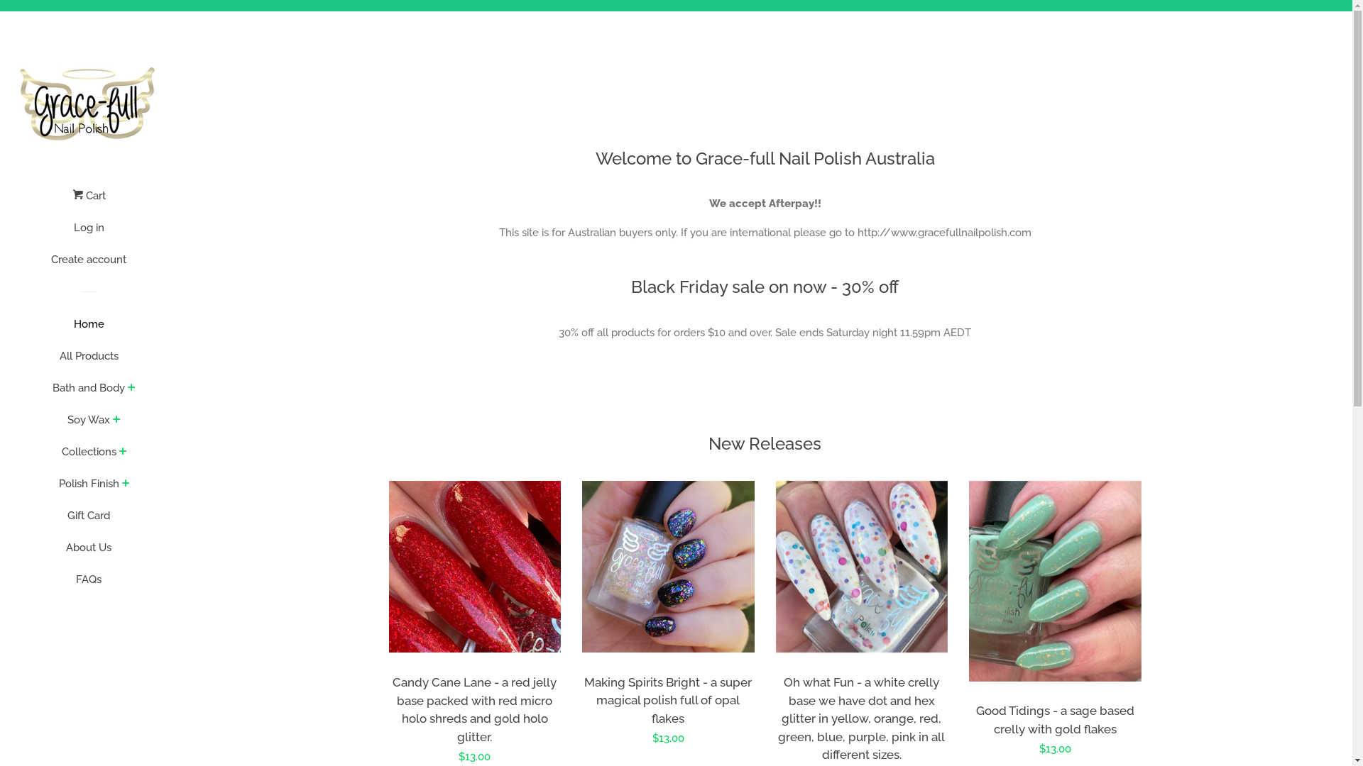  What do you see at coordinates (132, 389) in the screenshot?
I see `expand` at bounding box center [132, 389].